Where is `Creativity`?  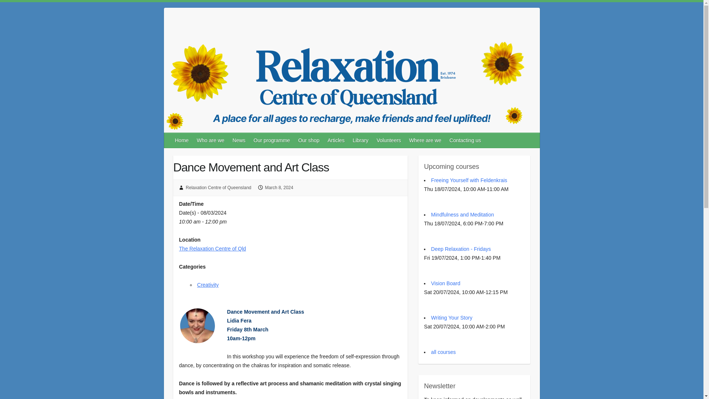 Creativity is located at coordinates (208, 284).